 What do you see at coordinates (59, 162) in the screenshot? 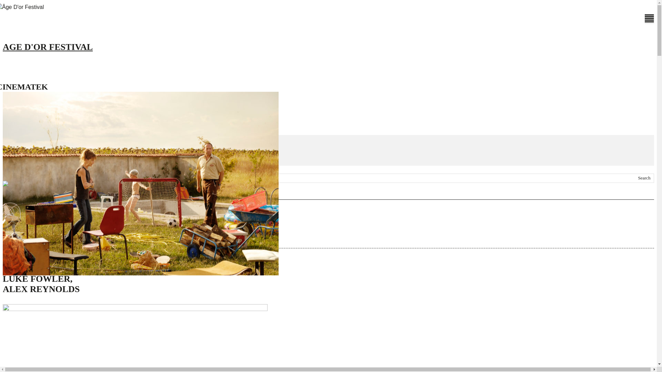
I see `PRACTICAL INFORMATION` at bounding box center [59, 162].